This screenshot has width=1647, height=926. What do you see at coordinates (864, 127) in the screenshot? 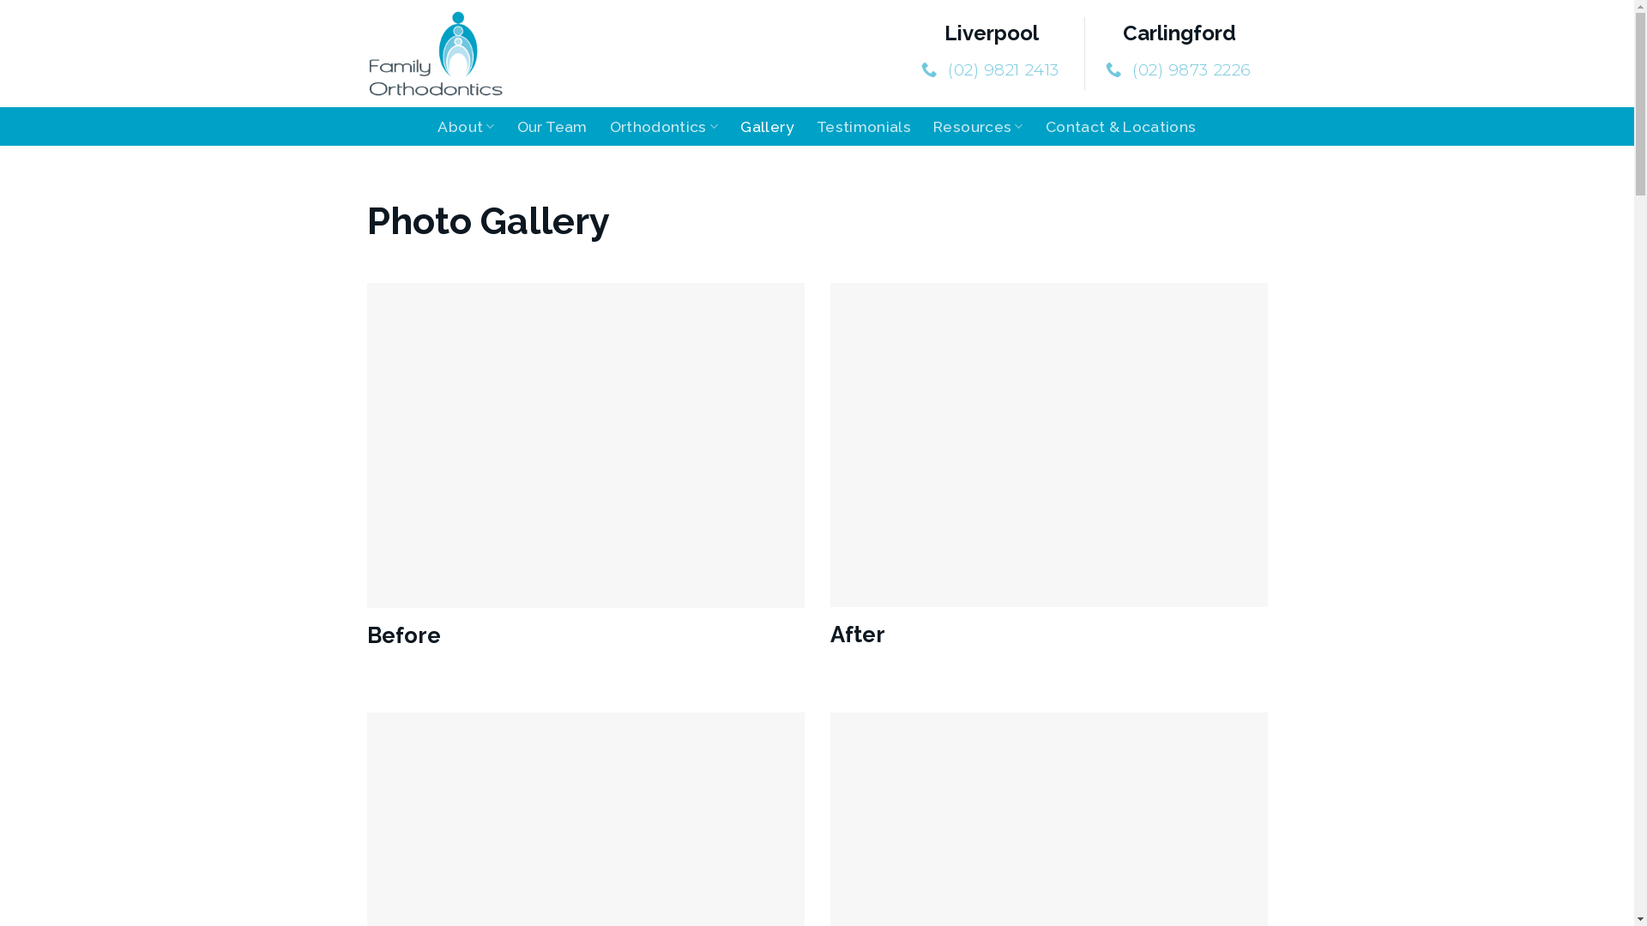
I see `Testimonials` at bounding box center [864, 127].